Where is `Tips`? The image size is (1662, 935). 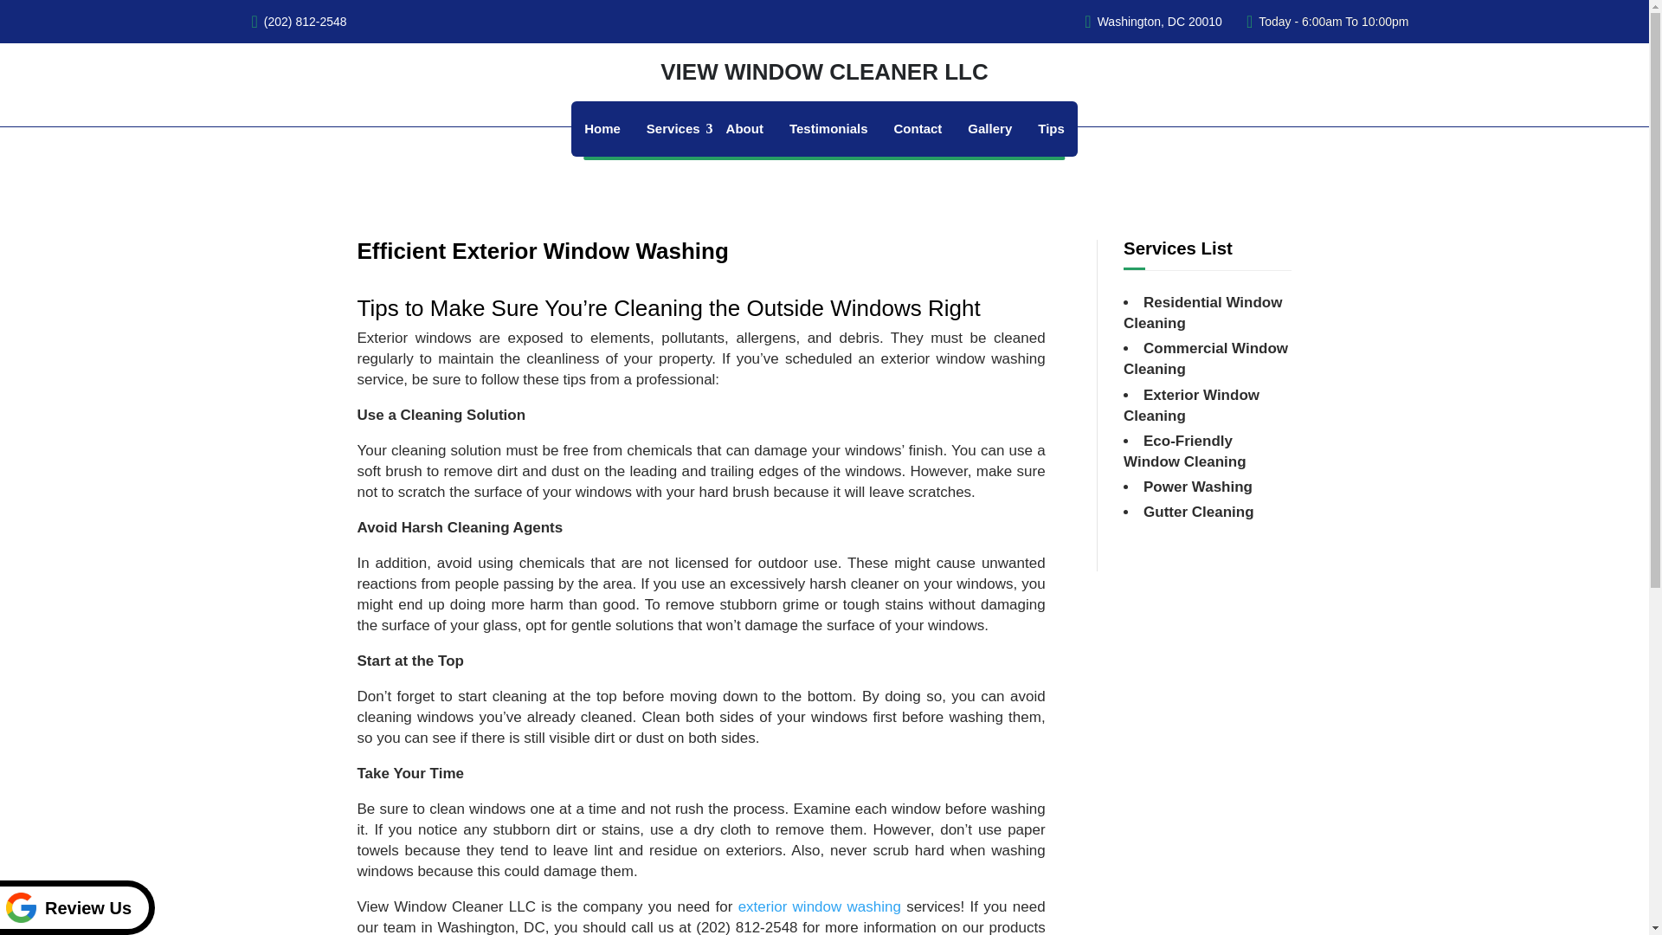
Tips is located at coordinates (1051, 128).